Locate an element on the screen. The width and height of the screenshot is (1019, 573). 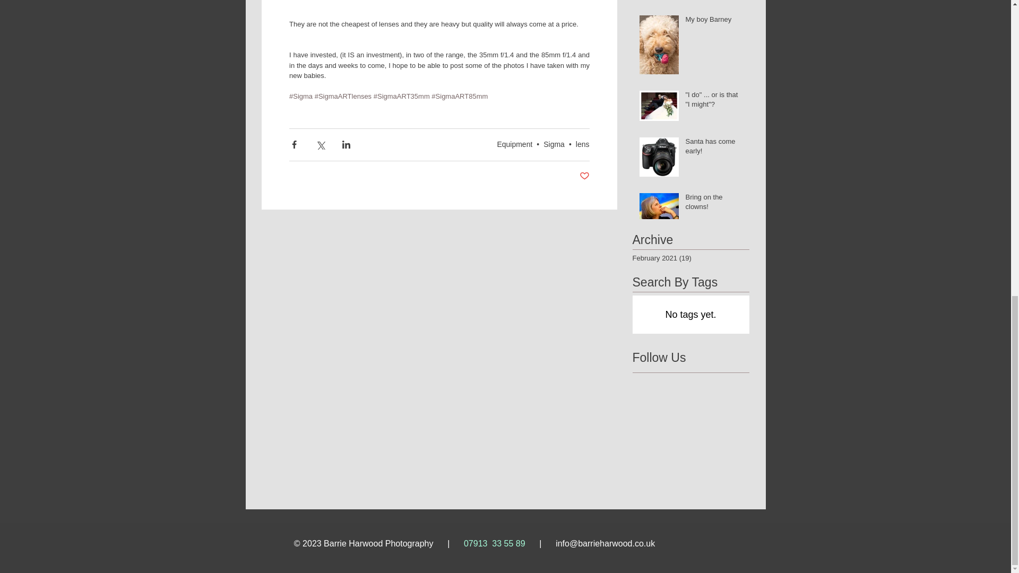
Equipment is located at coordinates (514, 144).